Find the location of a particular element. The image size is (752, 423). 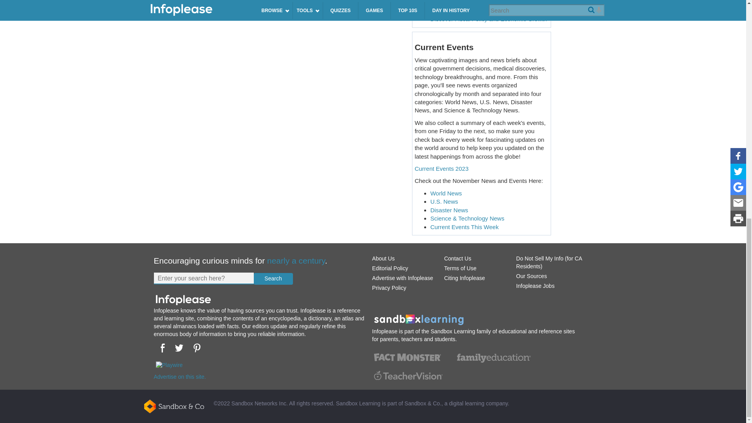

Search is located at coordinates (273, 278).